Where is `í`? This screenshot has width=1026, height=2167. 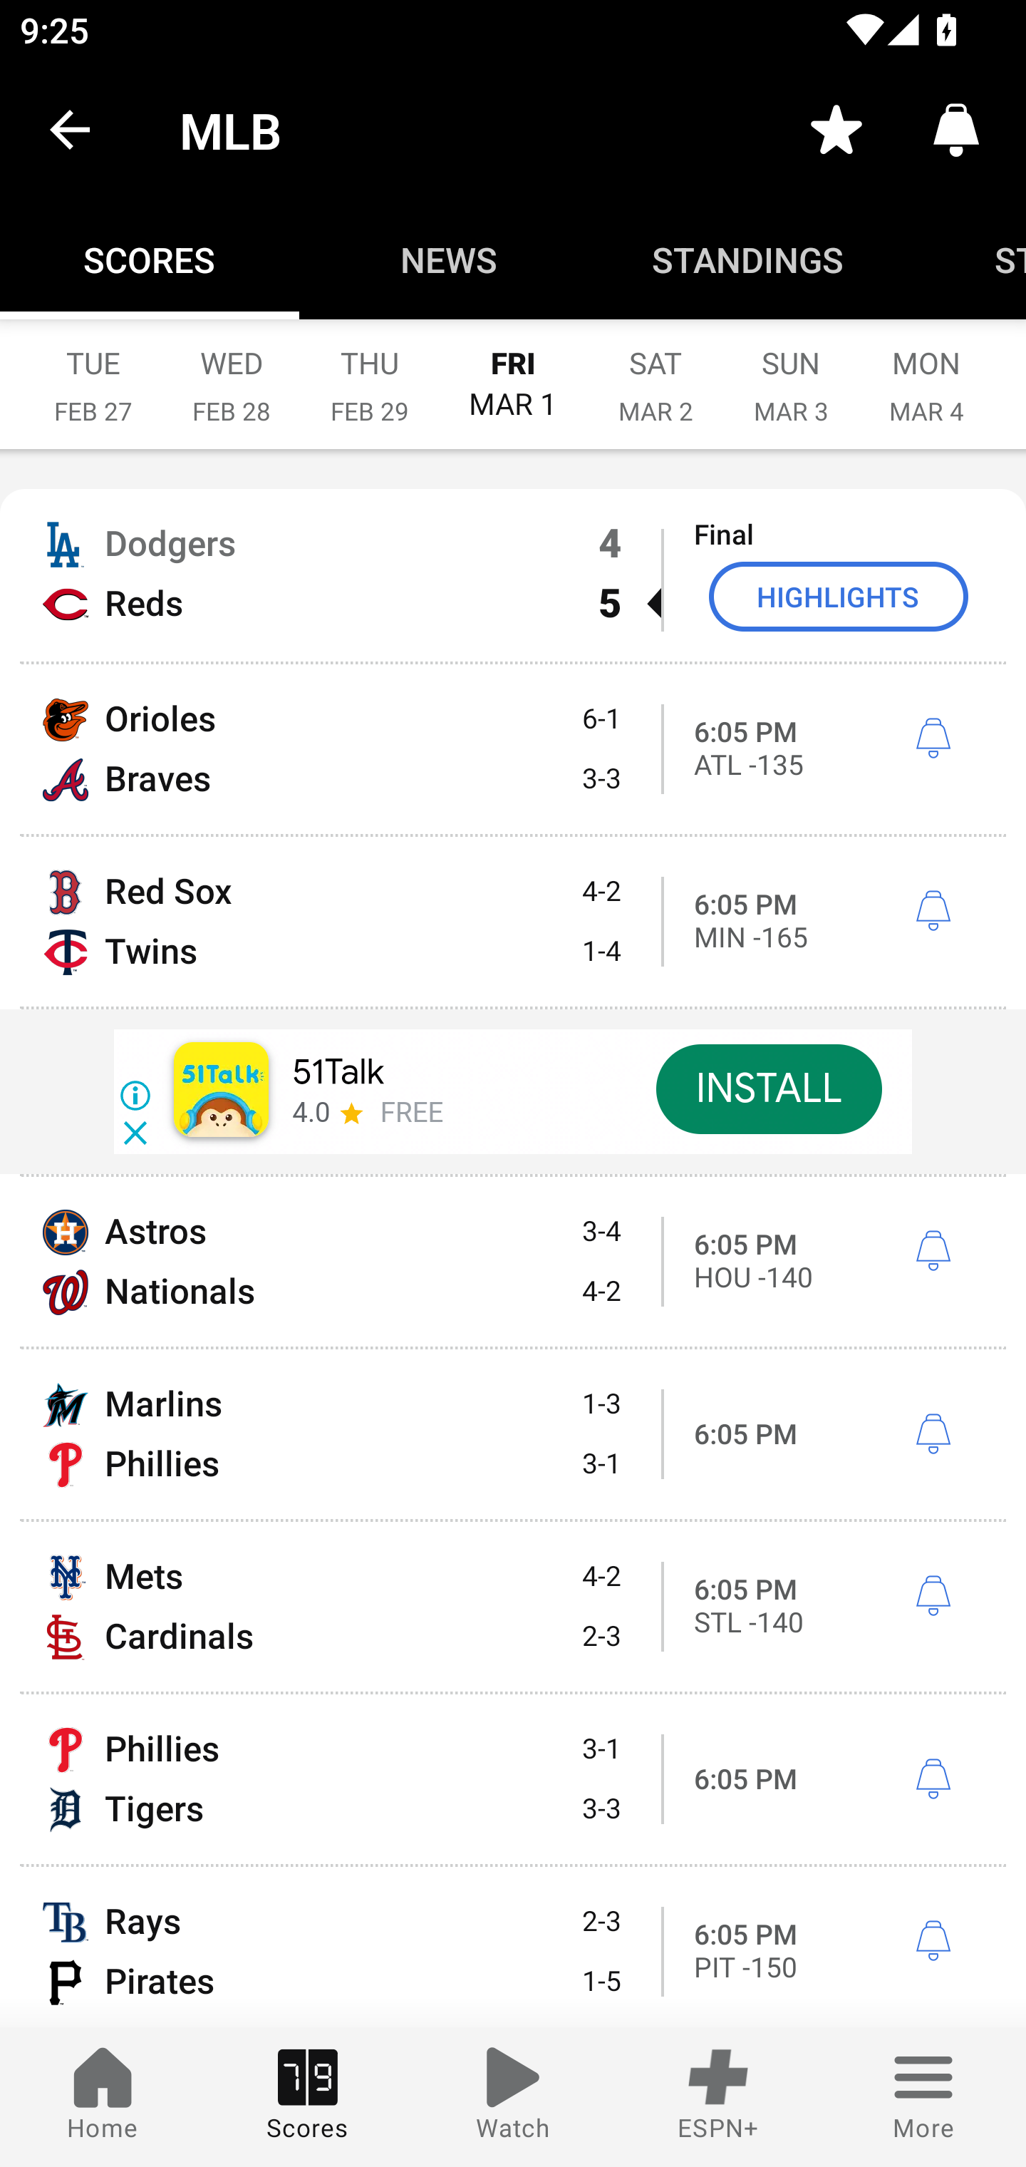 í is located at coordinates (933, 1595).